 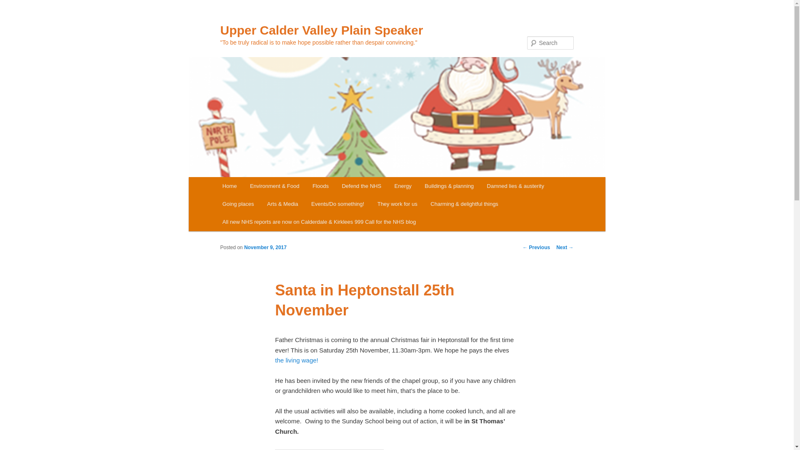 What do you see at coordinates (296, 360) in the screenshot?
I see `the living wage!` at bounding box center [296, 360].